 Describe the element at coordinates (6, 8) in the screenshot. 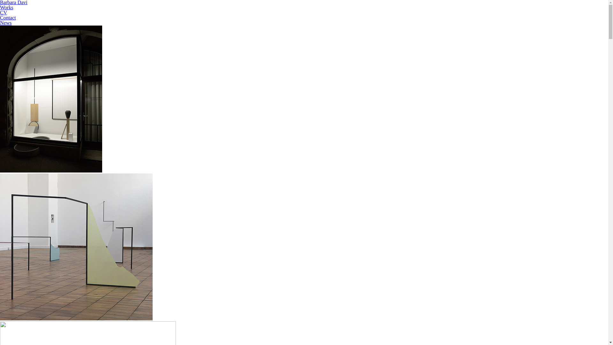

I see `Works` at that location.